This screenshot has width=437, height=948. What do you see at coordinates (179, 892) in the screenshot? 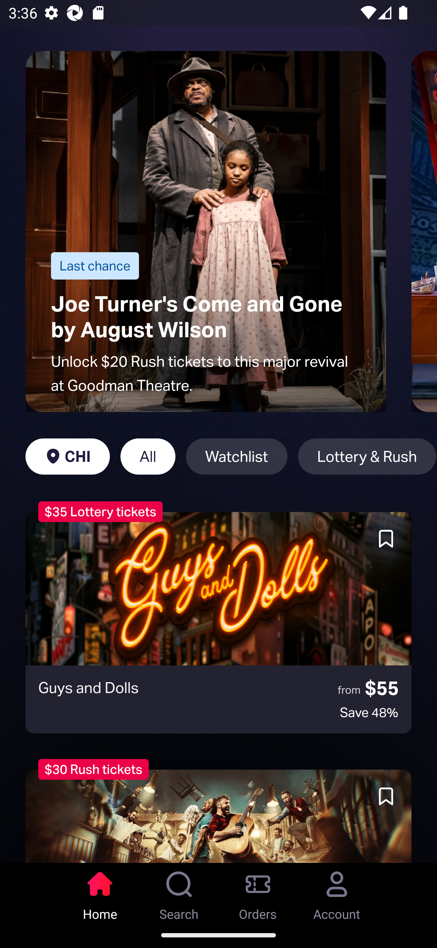
I see `Search` at bounding box center [179, 892].